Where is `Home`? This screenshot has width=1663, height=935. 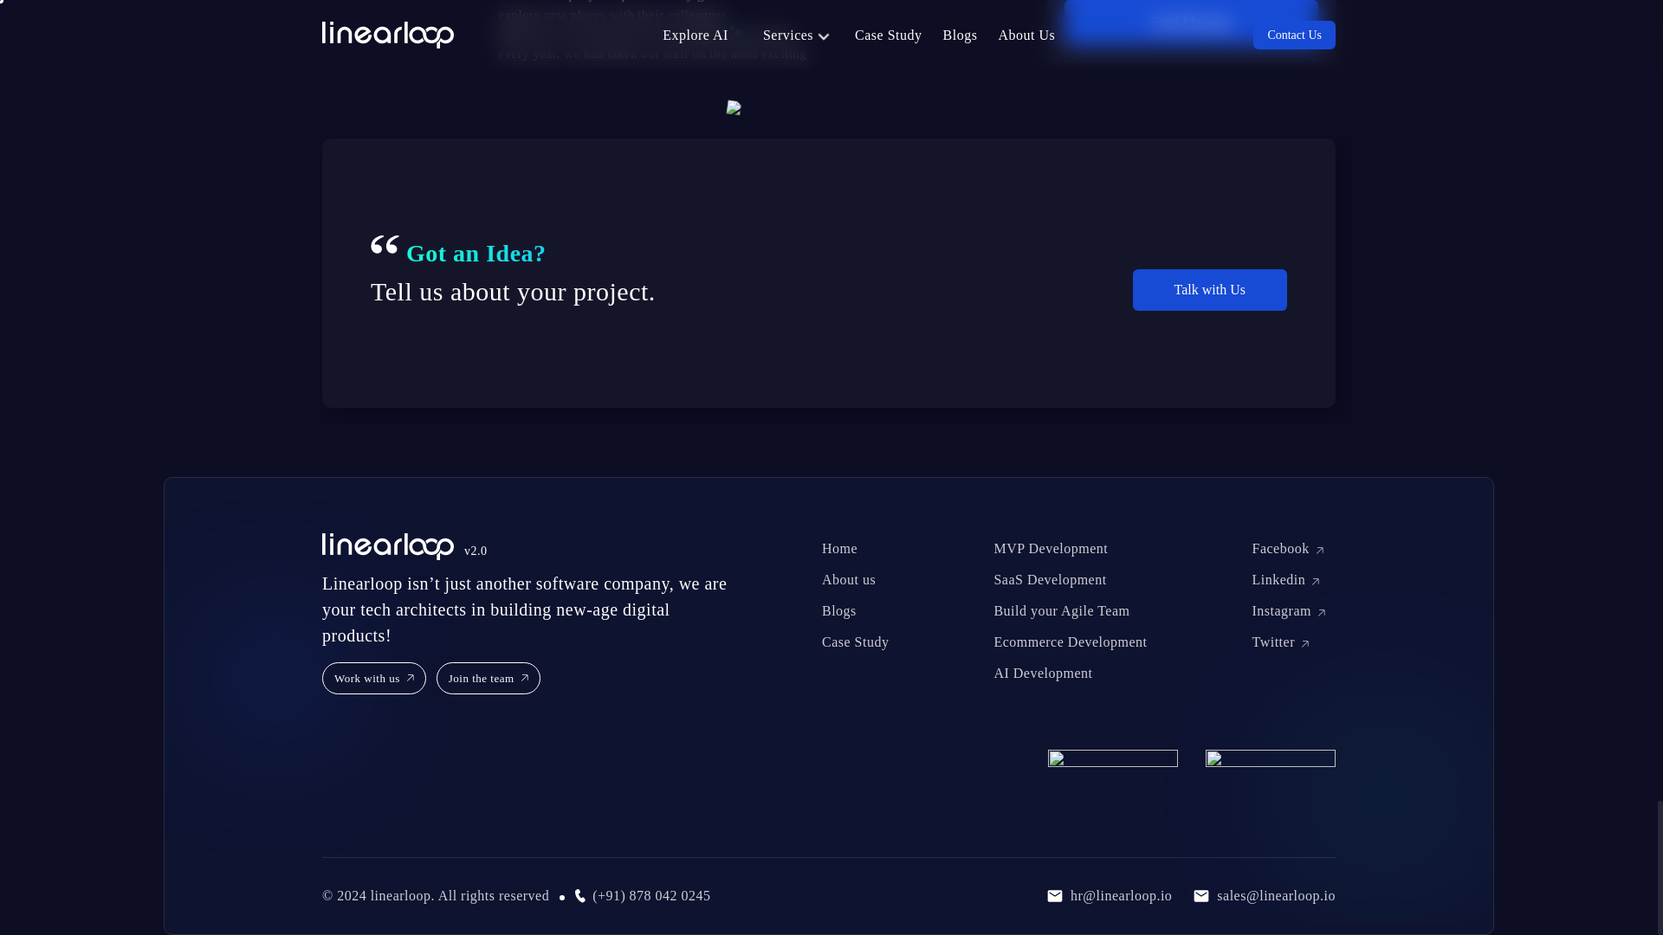
Home is located at coordinates (839, 548).